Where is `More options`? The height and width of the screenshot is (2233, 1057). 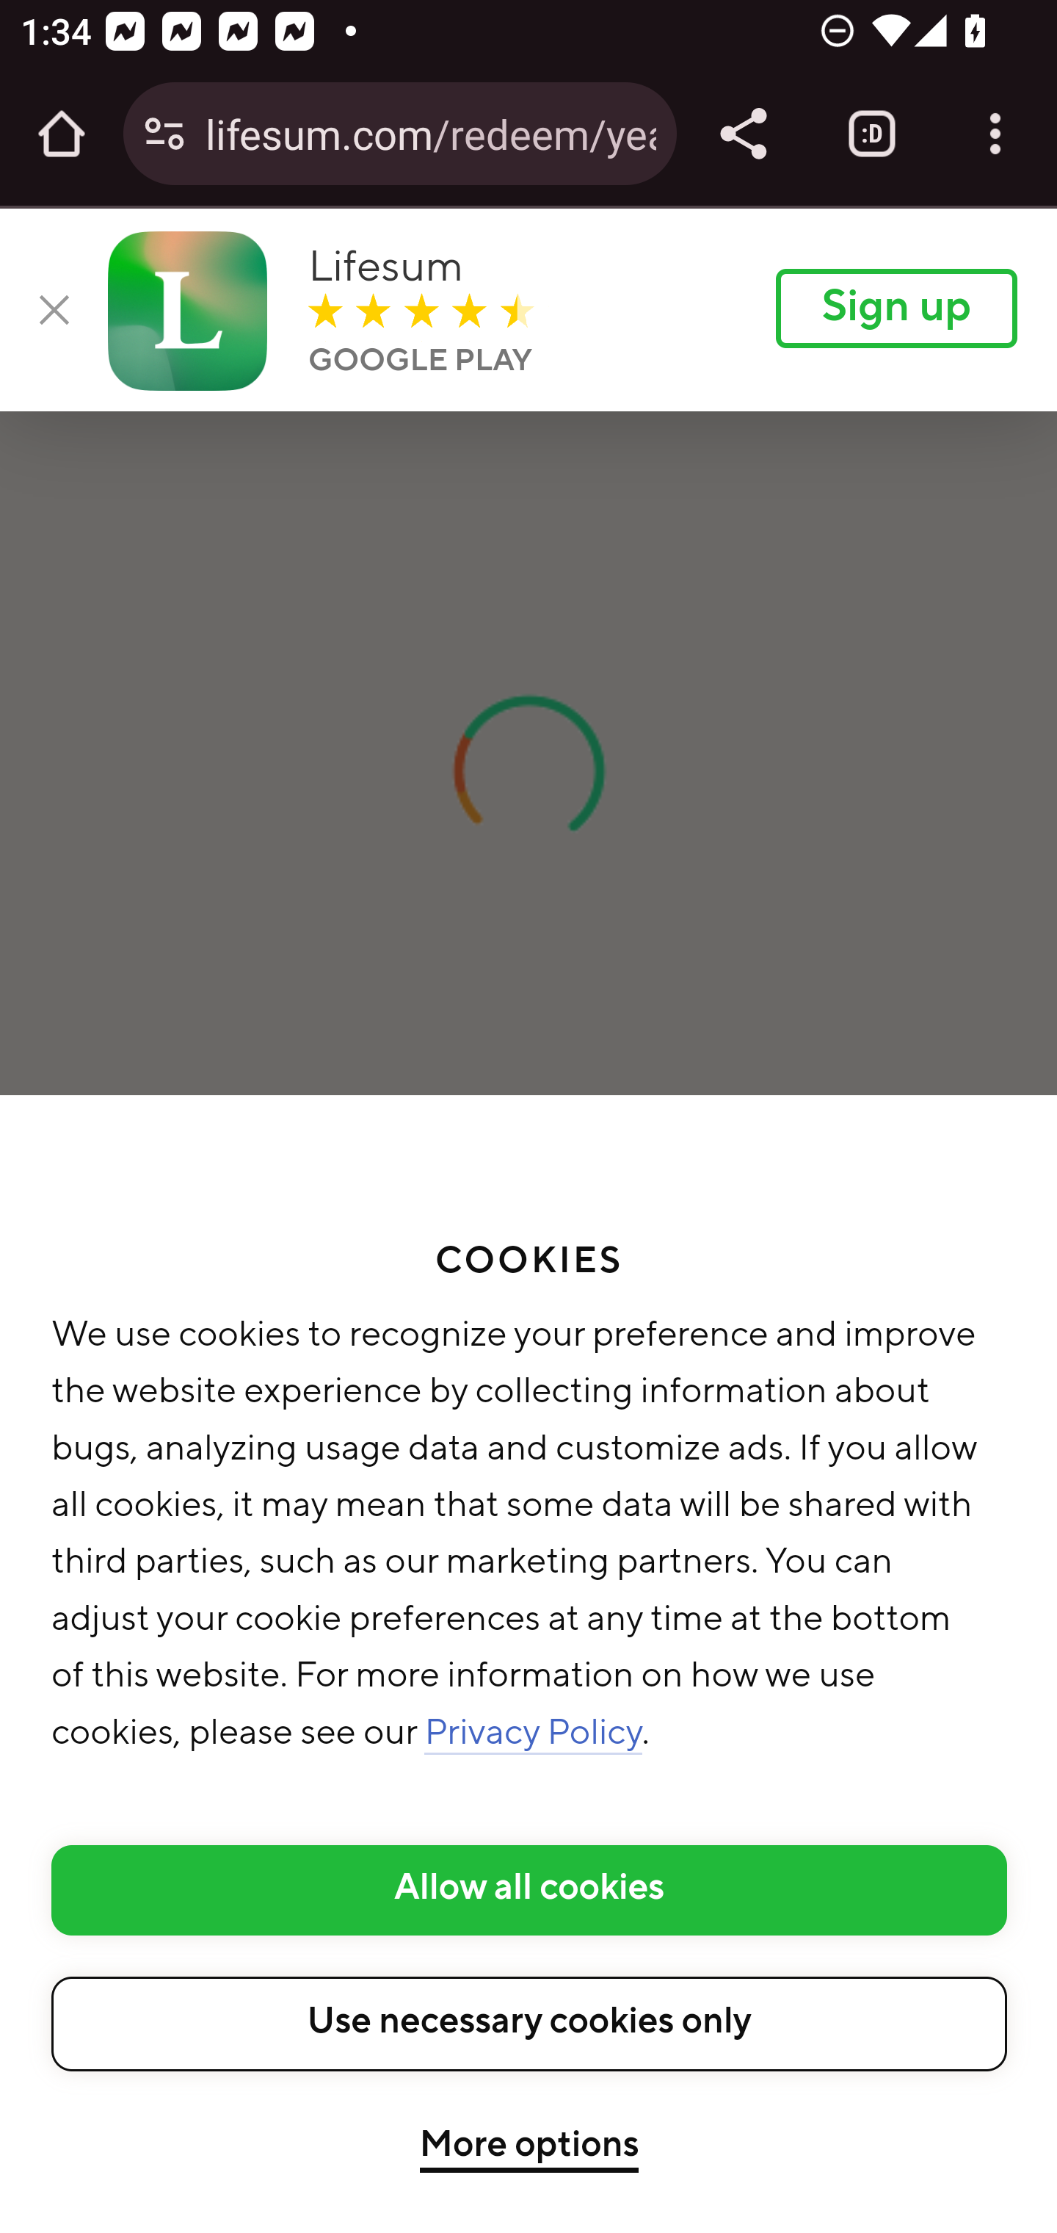 More options is located at coordinates (528, 2149).